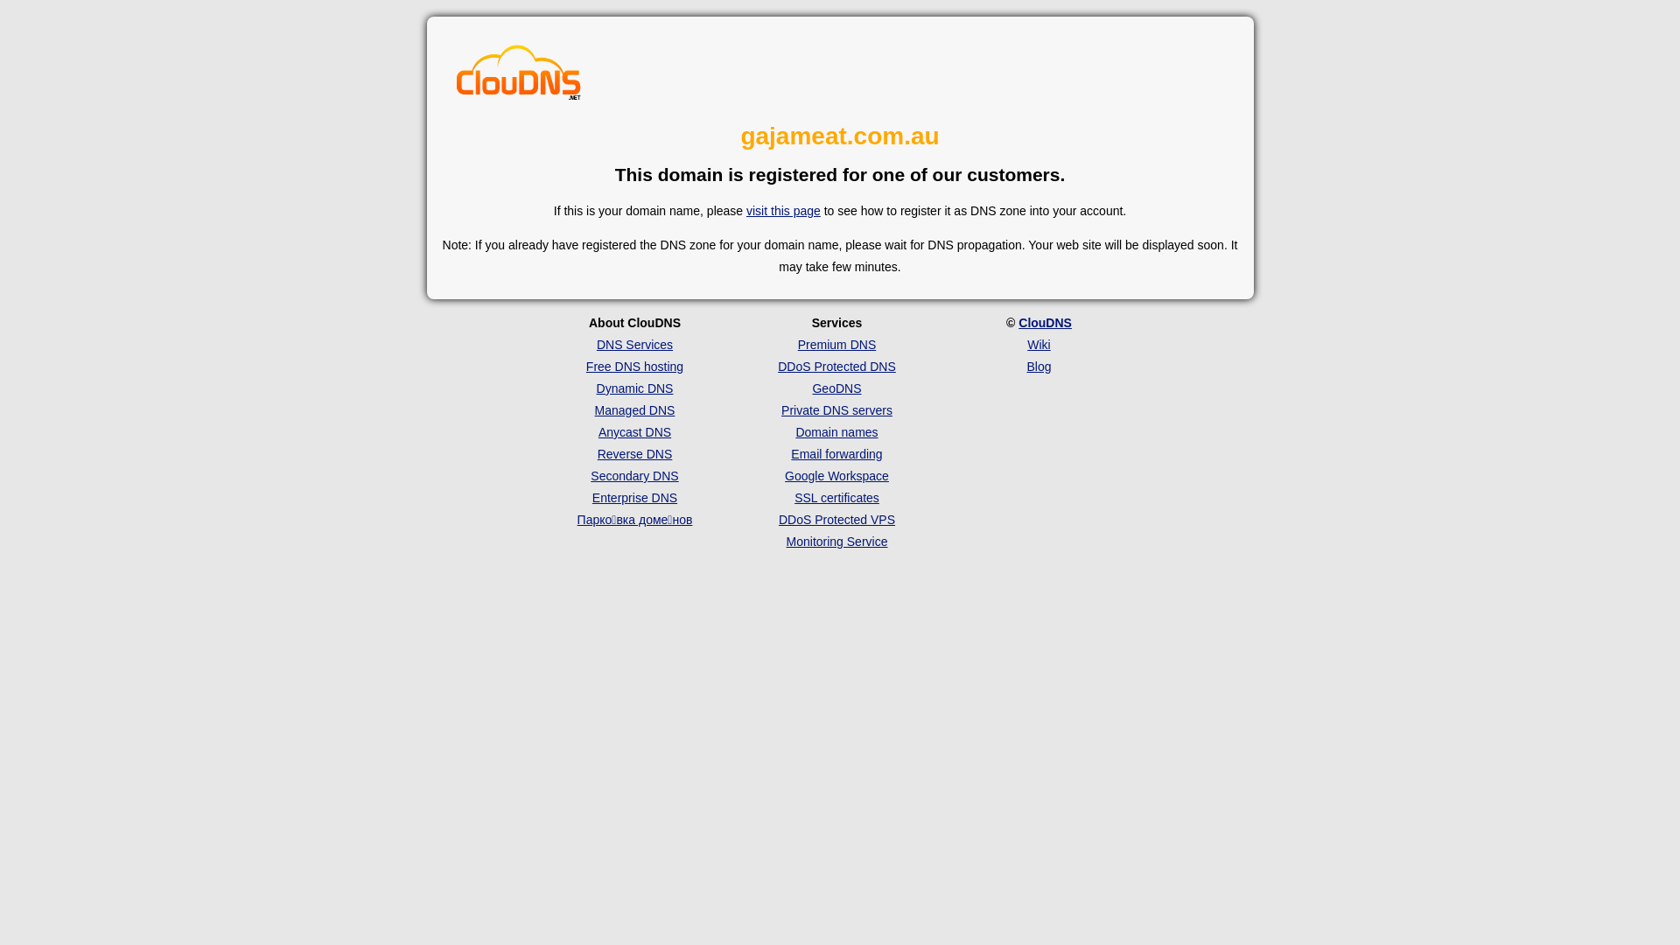 This screenshot has width=1680, height=945. I want to click on Reverse DNS, so click(635, 454).